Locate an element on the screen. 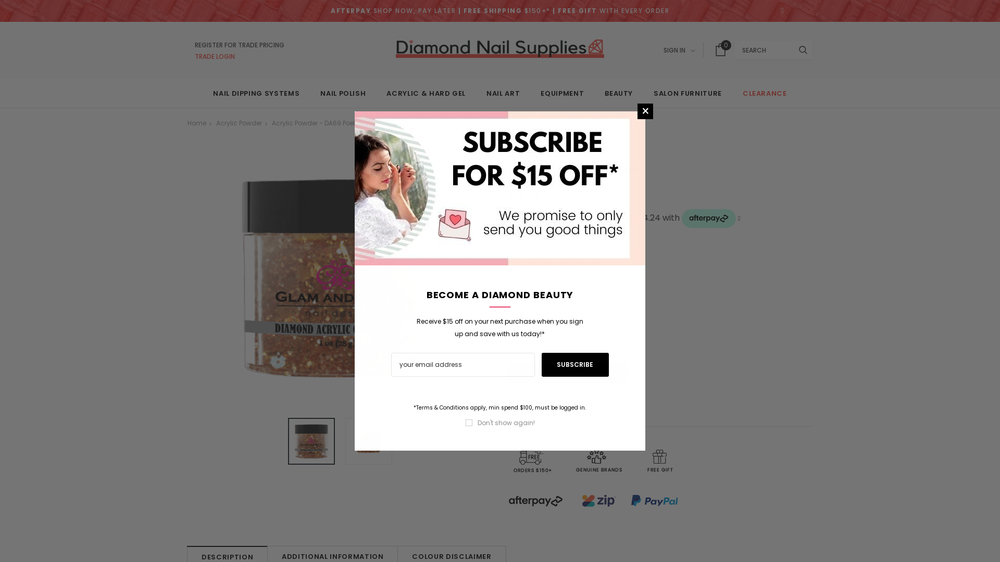 Image resolution: width=1000 pixels, height=562 pixels. + is located at coordinates (576, 341).